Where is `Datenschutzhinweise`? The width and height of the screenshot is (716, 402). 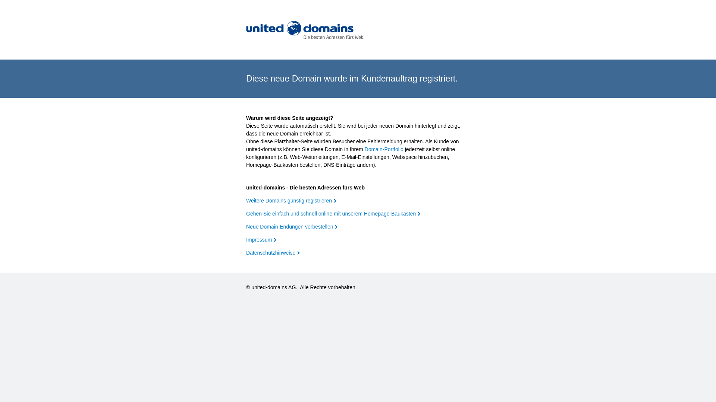 Datenschutzhinweise is located at coordinates (273, 253).